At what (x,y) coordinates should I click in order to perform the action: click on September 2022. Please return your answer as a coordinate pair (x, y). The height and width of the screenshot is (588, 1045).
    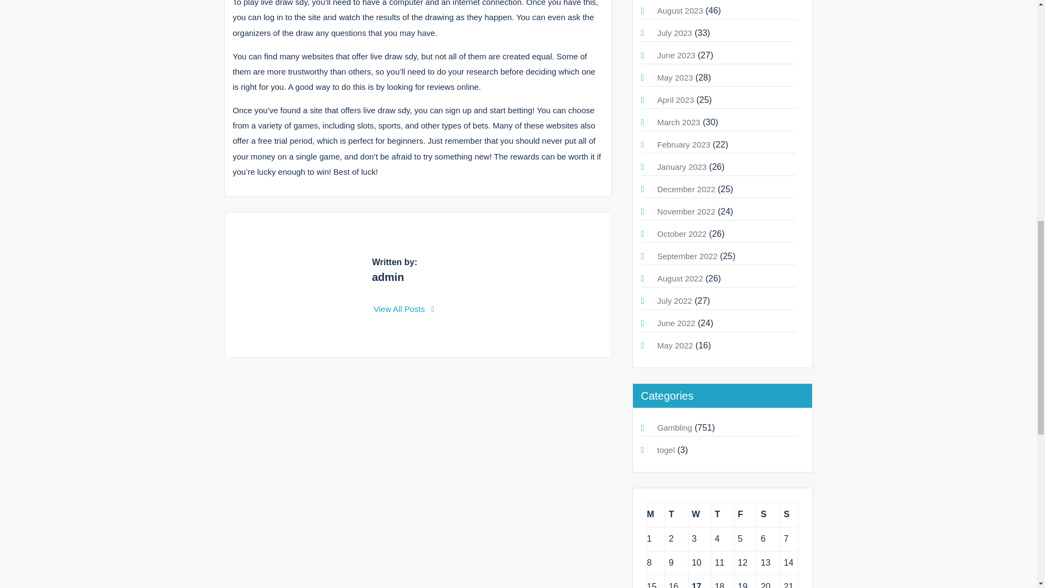
    Looking at the image, I should click on (687, 256).